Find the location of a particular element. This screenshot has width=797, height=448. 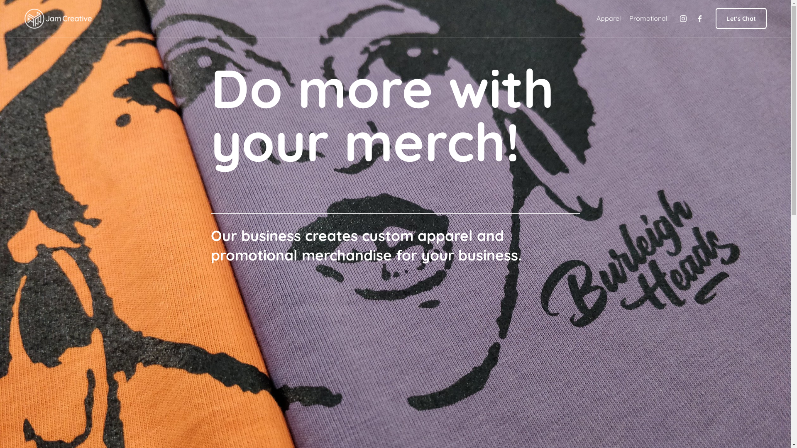

Apparel is located at coordinates (609, 19).